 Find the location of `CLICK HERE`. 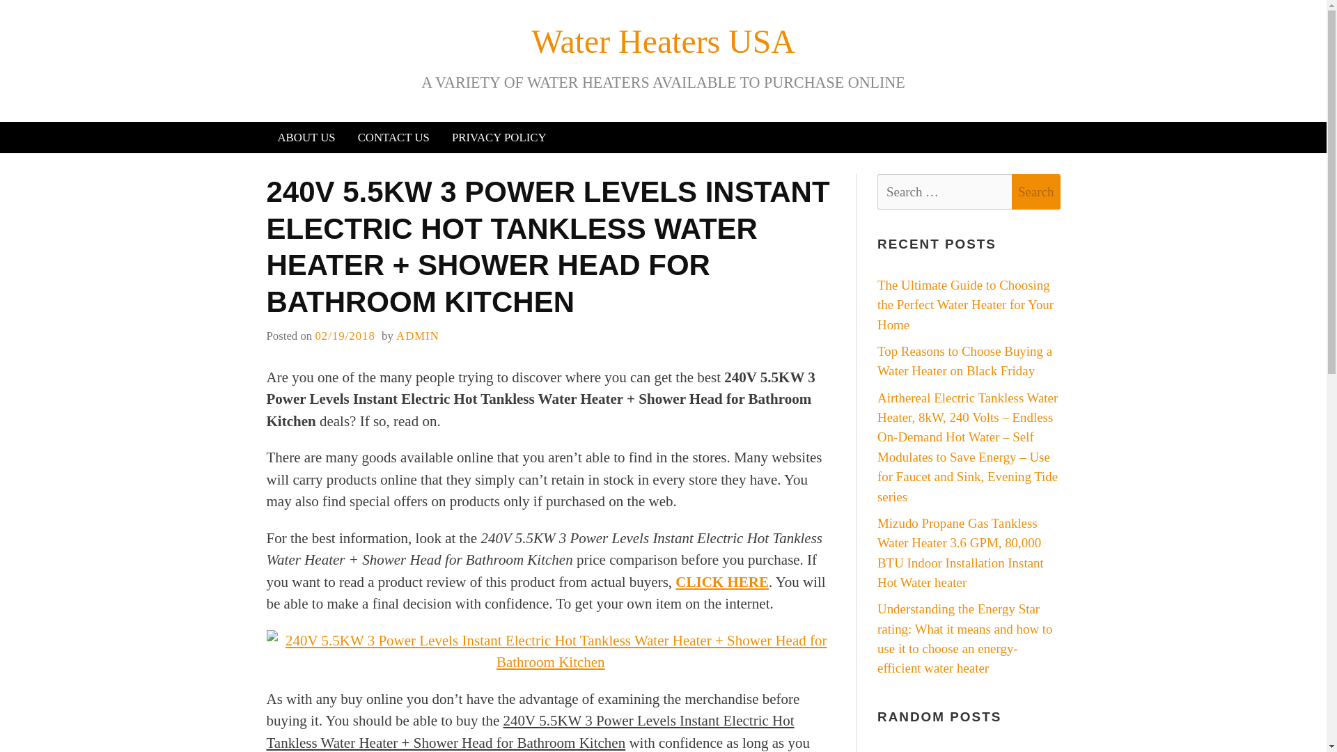

CLICK HERE is located at coordinates (721, 582).